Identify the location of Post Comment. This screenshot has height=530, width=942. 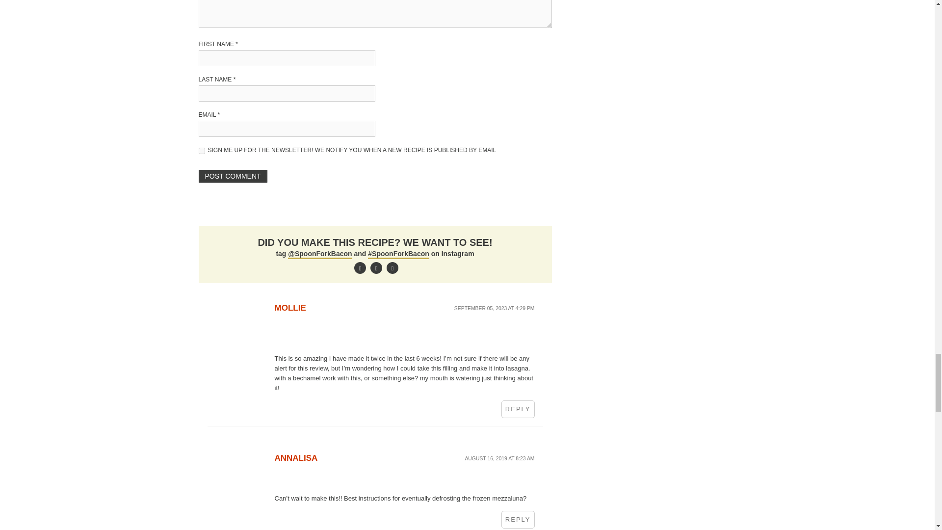
(232, 176).